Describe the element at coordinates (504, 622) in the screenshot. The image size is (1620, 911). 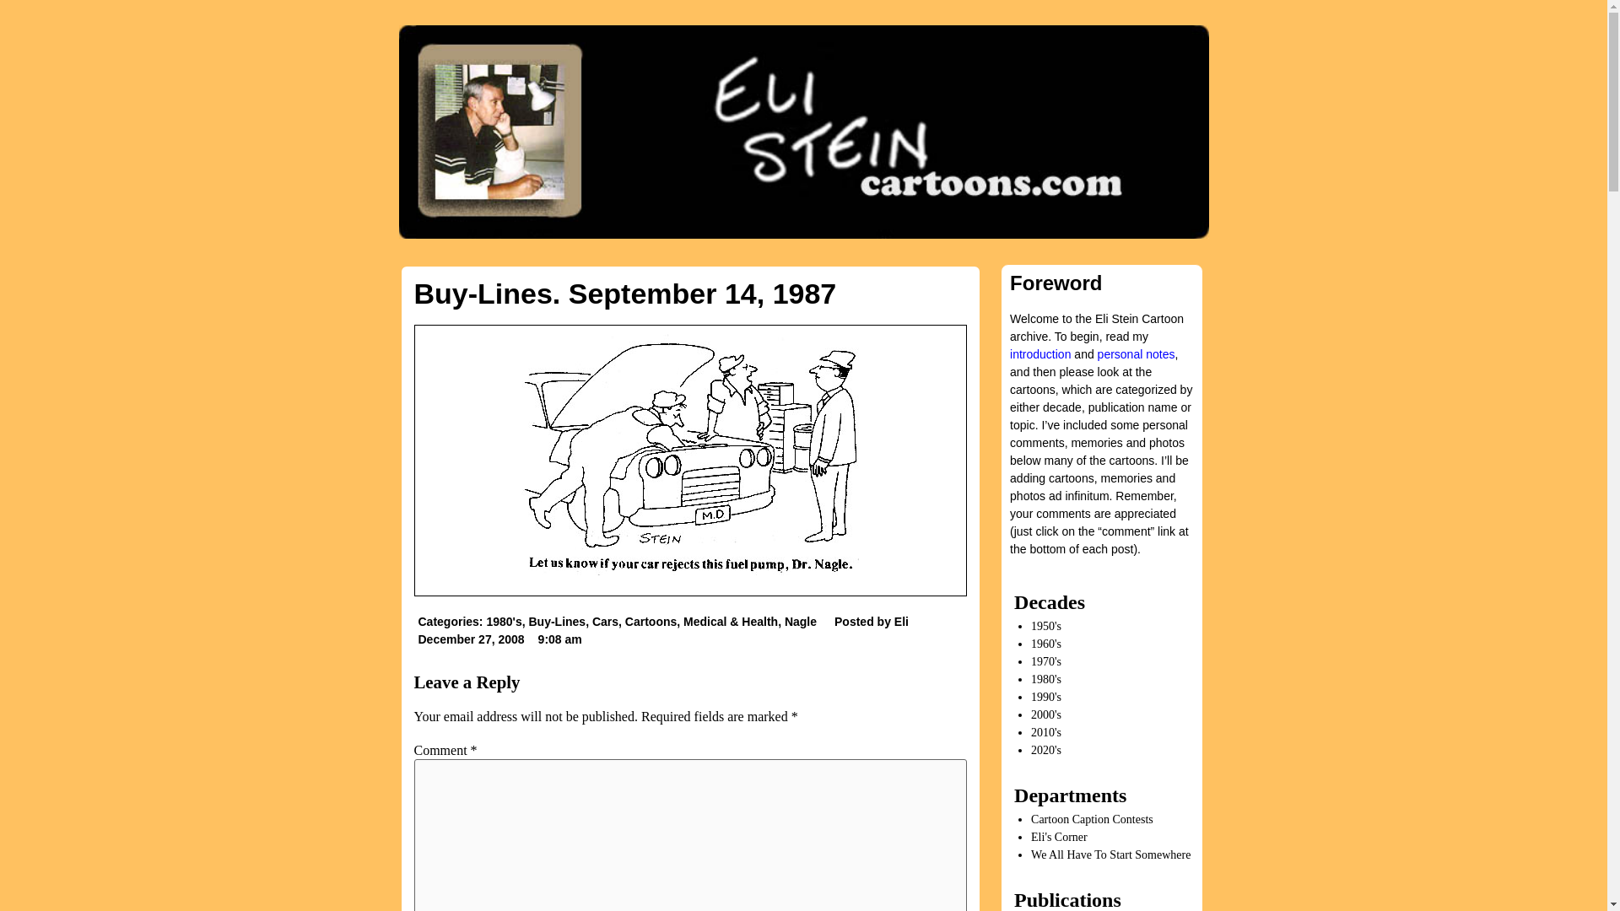
I see `1980's` at that location.